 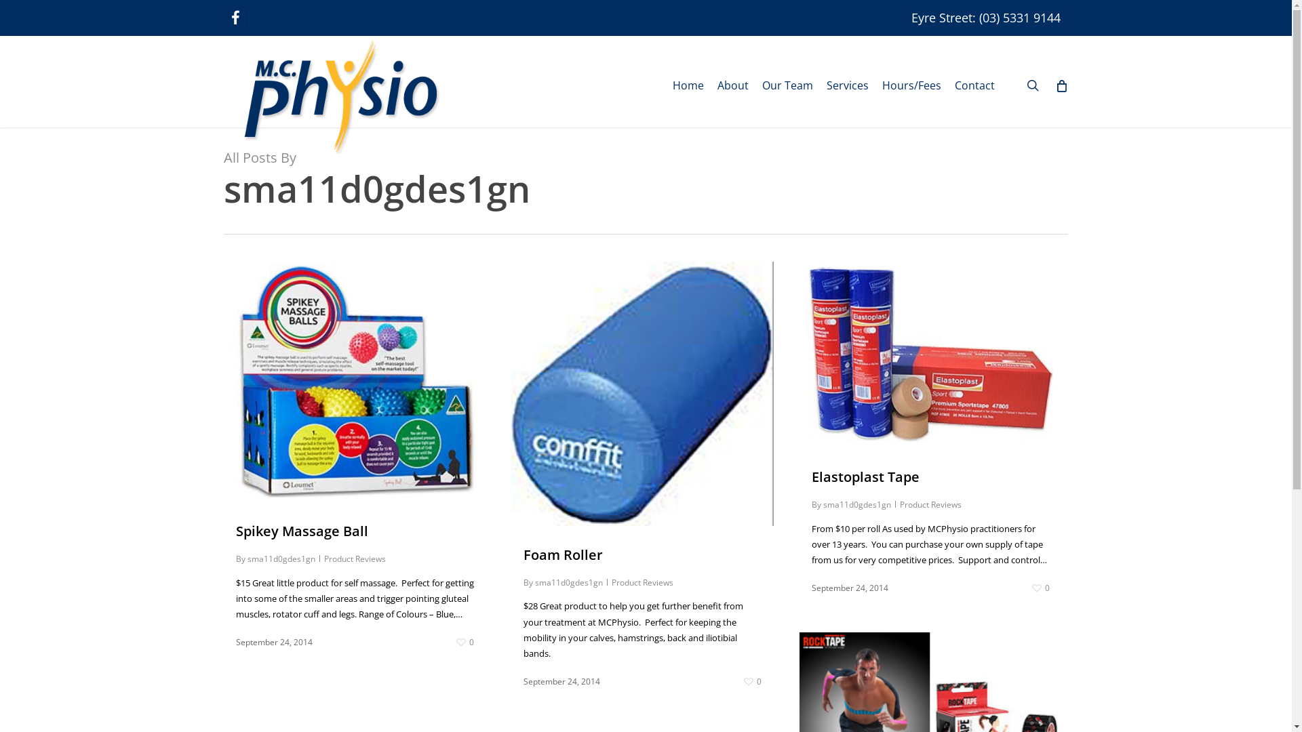 What do you see at coordinates (302, 531) in the screenshot?
I see `Spikey Massage Ball` at bounding box center [302, 531].